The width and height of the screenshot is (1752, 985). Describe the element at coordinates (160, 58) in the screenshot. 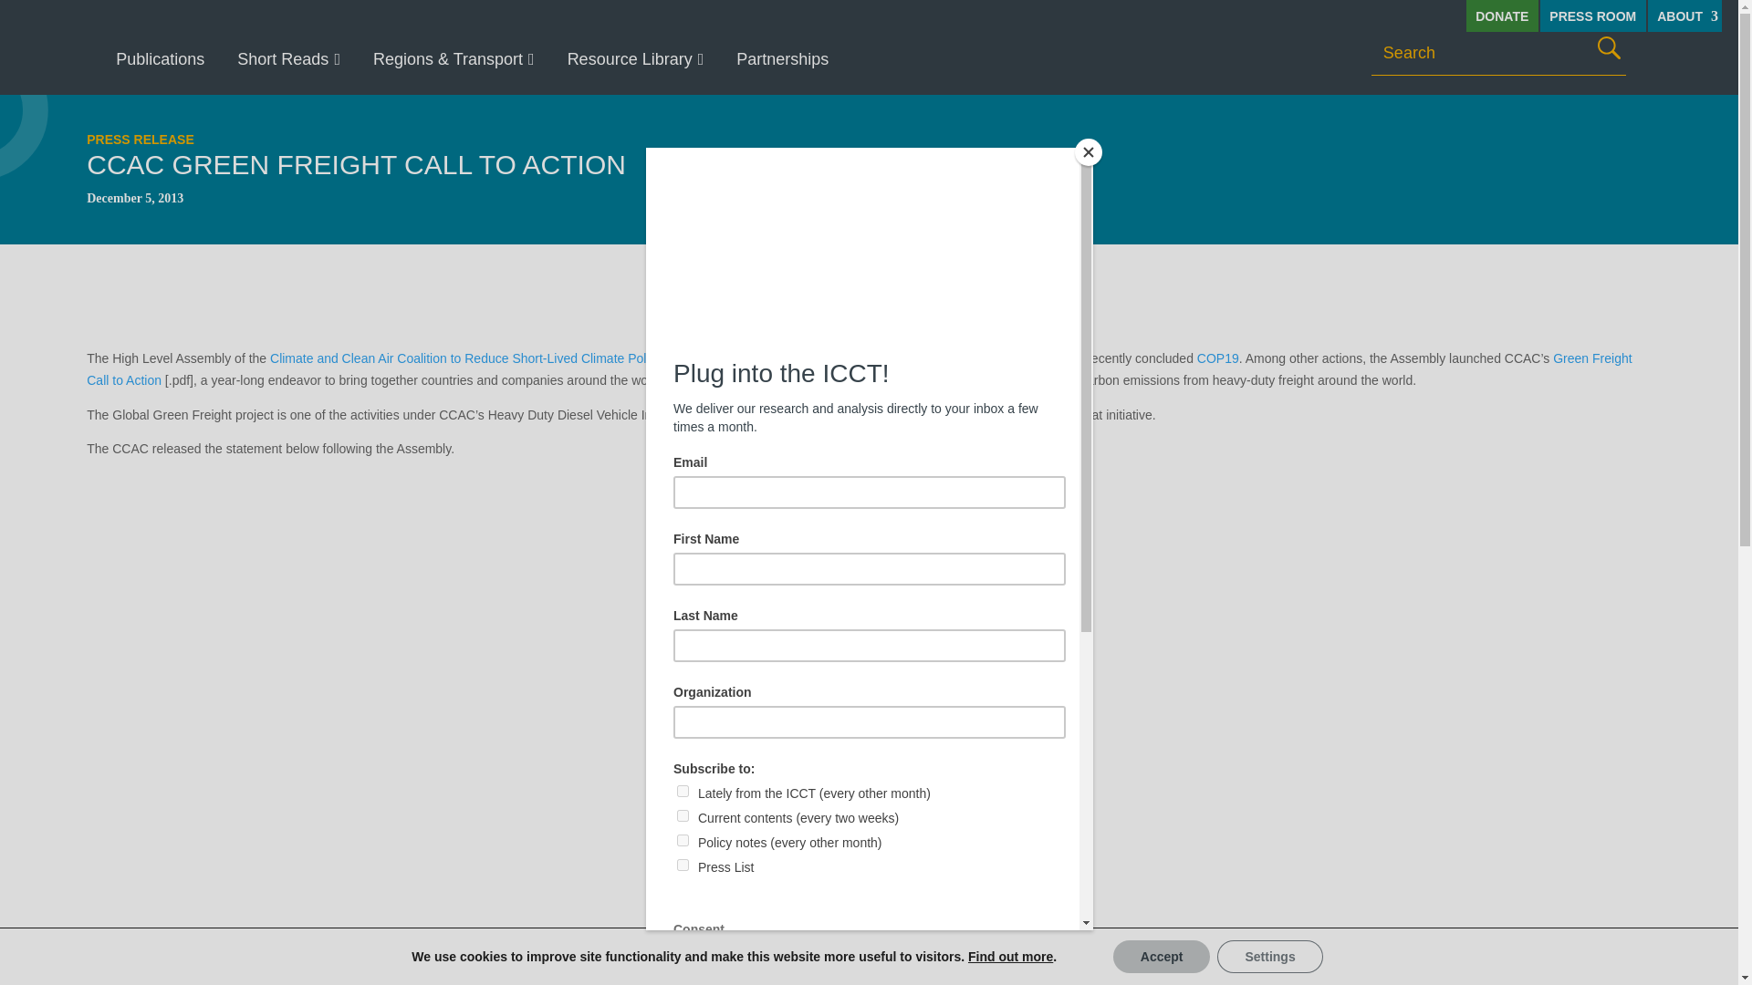

I see `Publications` at that location.